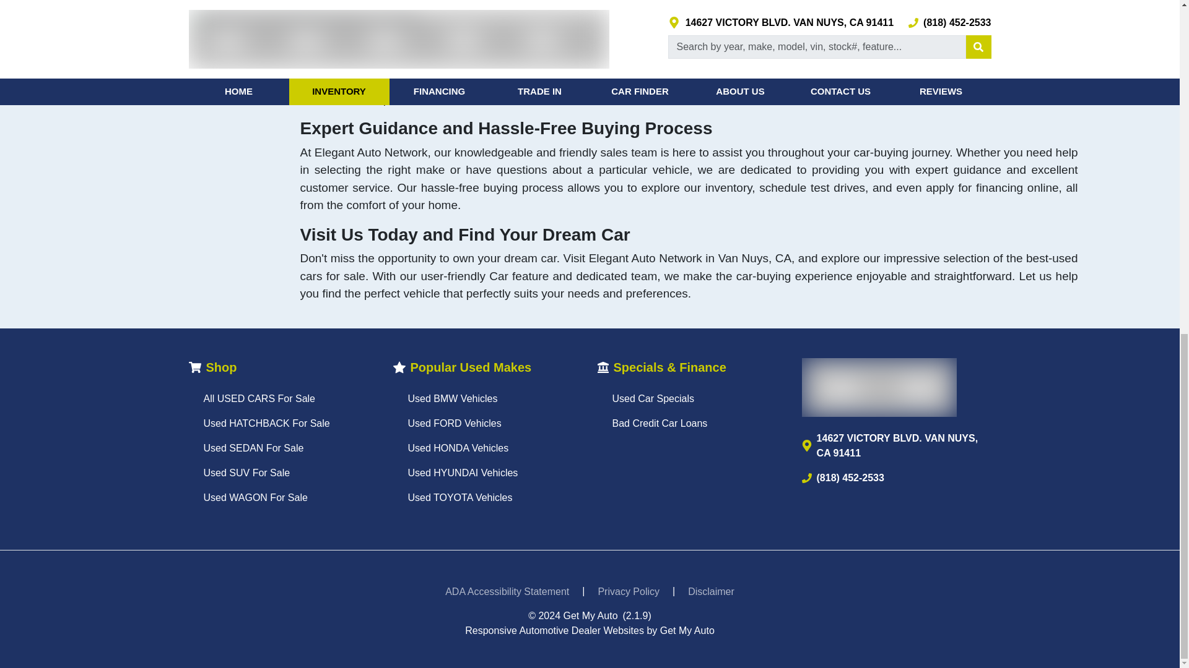 This screenshot has height=668, width=1189. Describe the element at coordinates (253, 448) in the screenshot. I see `Used SEDAN For Sale` at that location.